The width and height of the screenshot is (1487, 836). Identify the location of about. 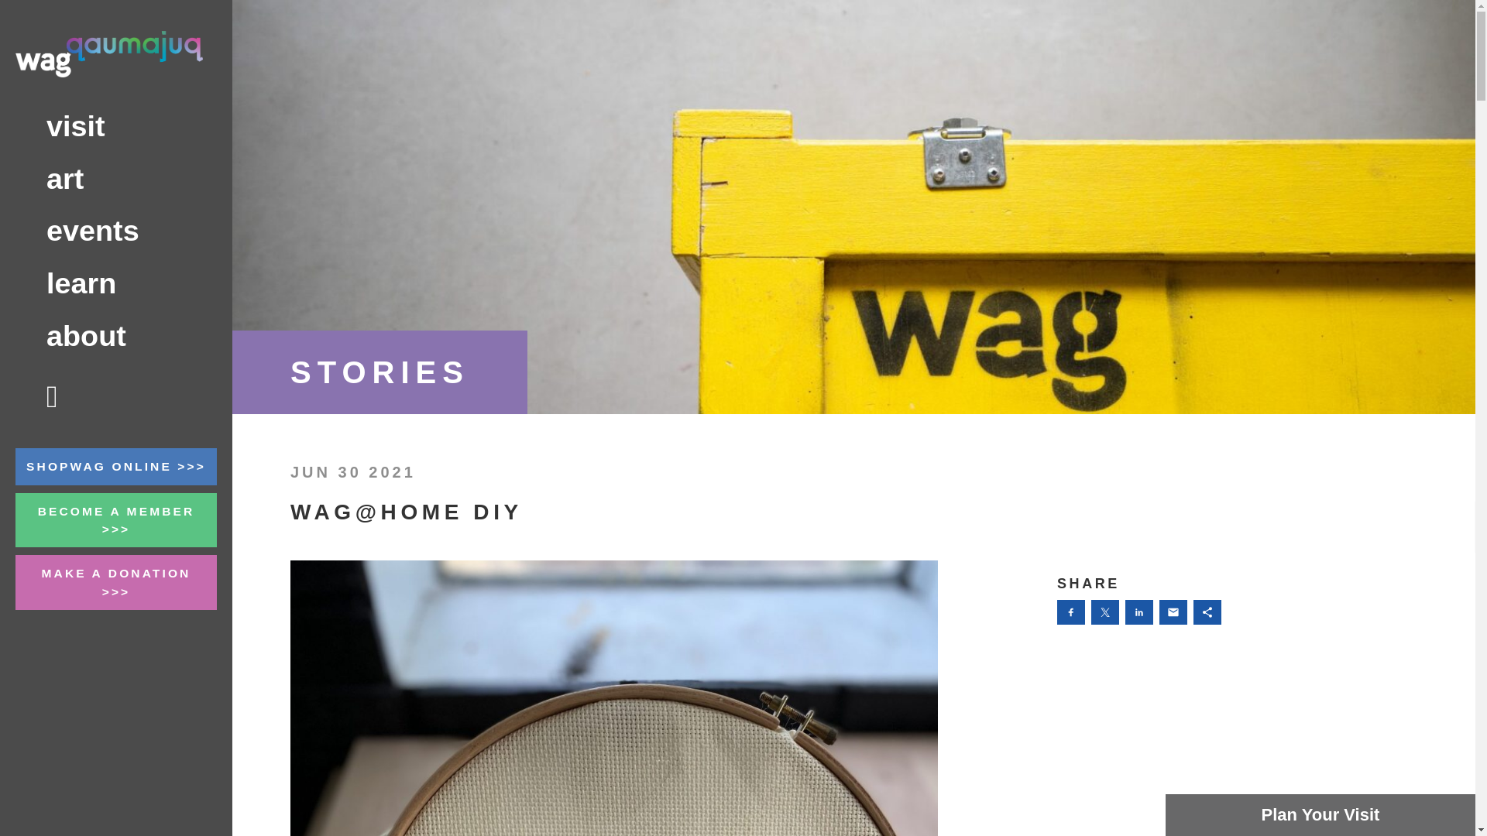
(116, 336).